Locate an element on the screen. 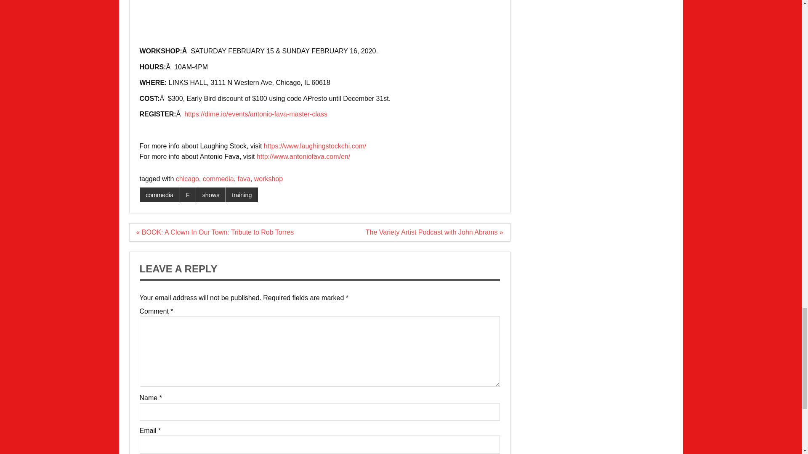 Image resolution: width=808 pixels, height=454 pixels. shows is located at coordinates (210, 195).